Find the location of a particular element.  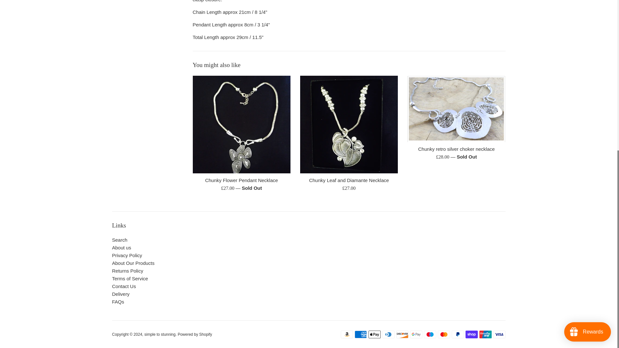

Chunky Flower Pendant Necklace is located at coordinates (241, 180).